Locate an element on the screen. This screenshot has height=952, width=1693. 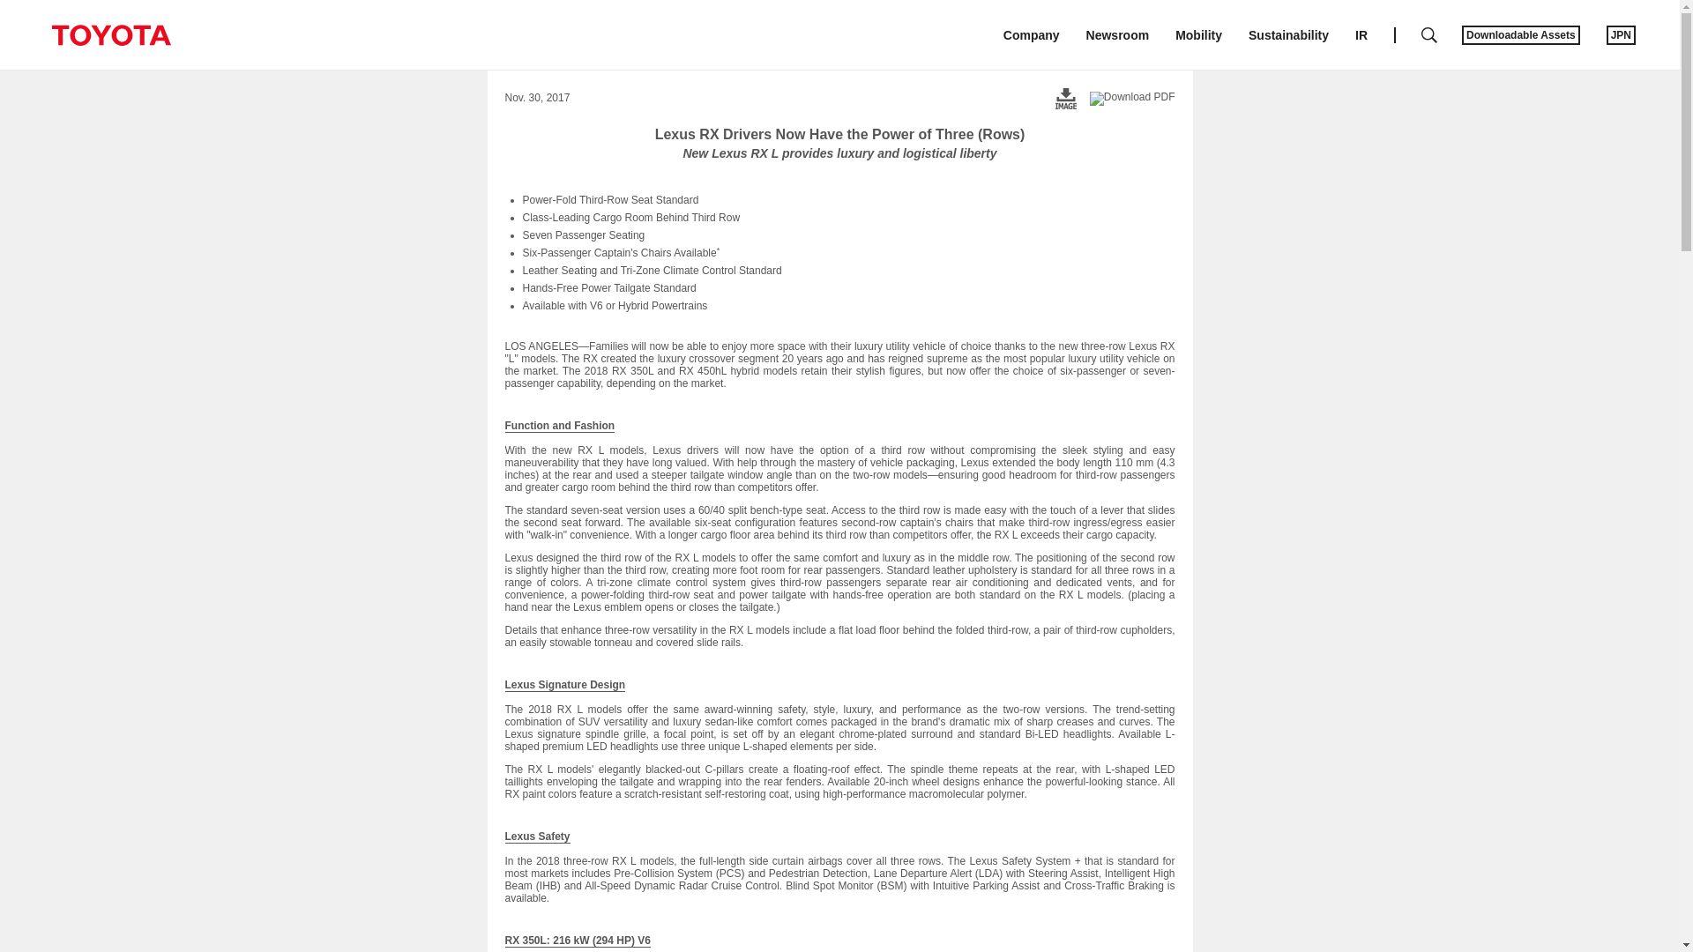
Company is located at coordinates (1032, 35).